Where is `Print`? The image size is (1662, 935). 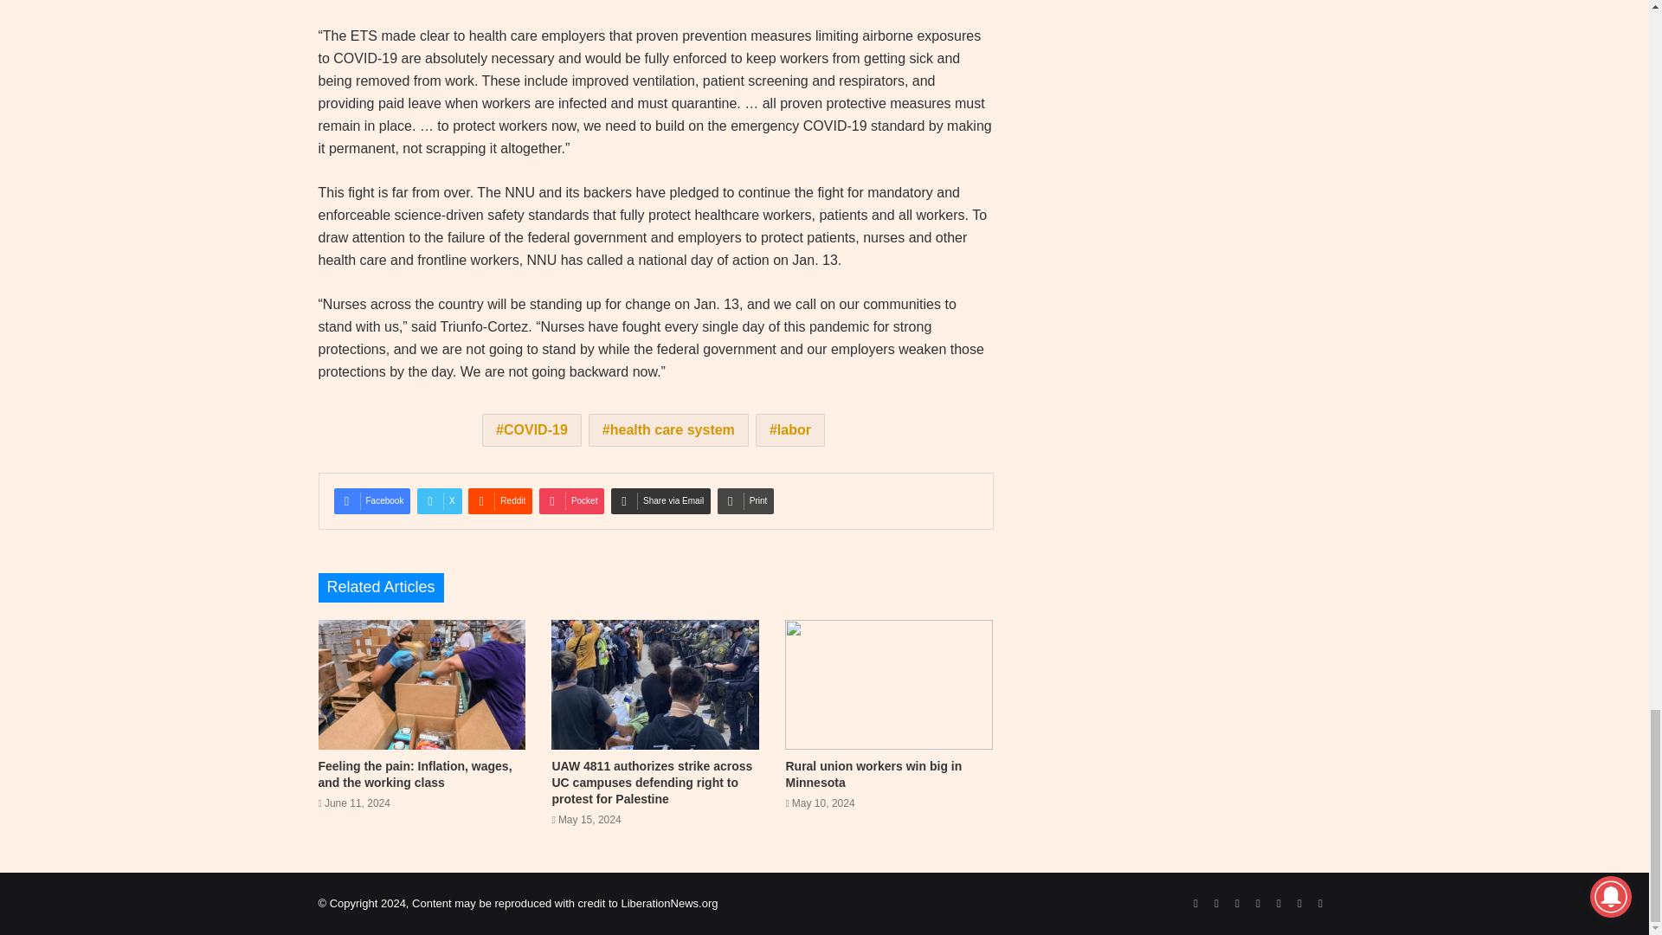 Print is located at coordinates (746, 500).